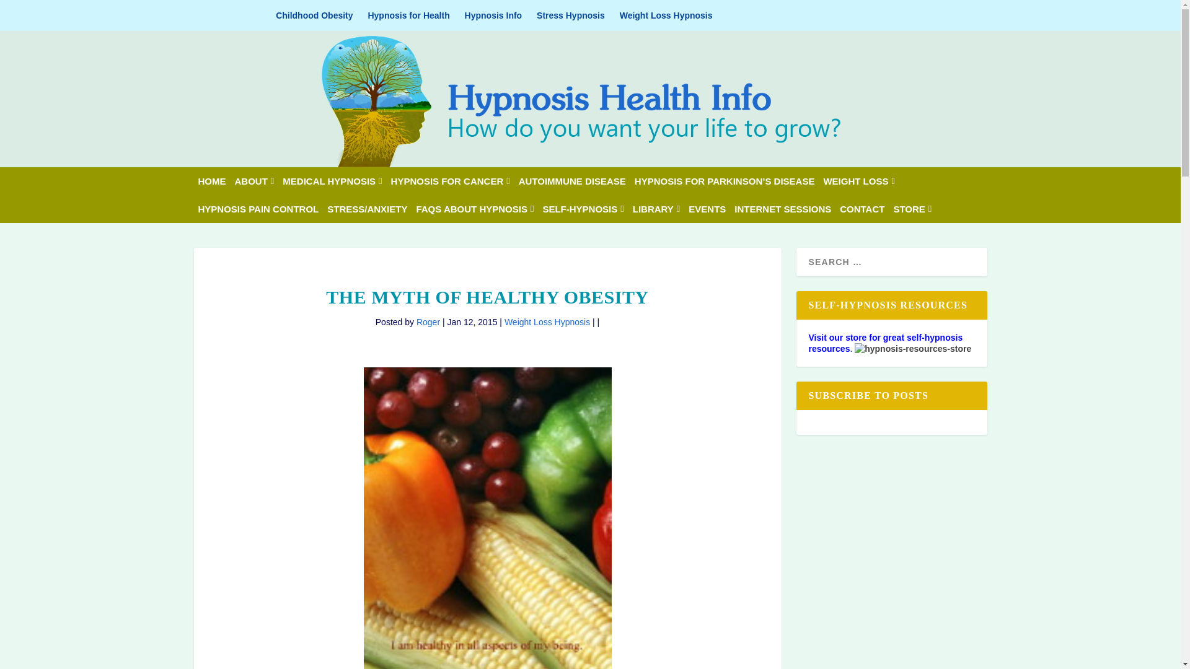 The height and width of the screenshot is (669, 1190). What do you see at coordinates (428, 322) in the screenshot?
I see `Posts by Roger` at bounding box center [428, 322].